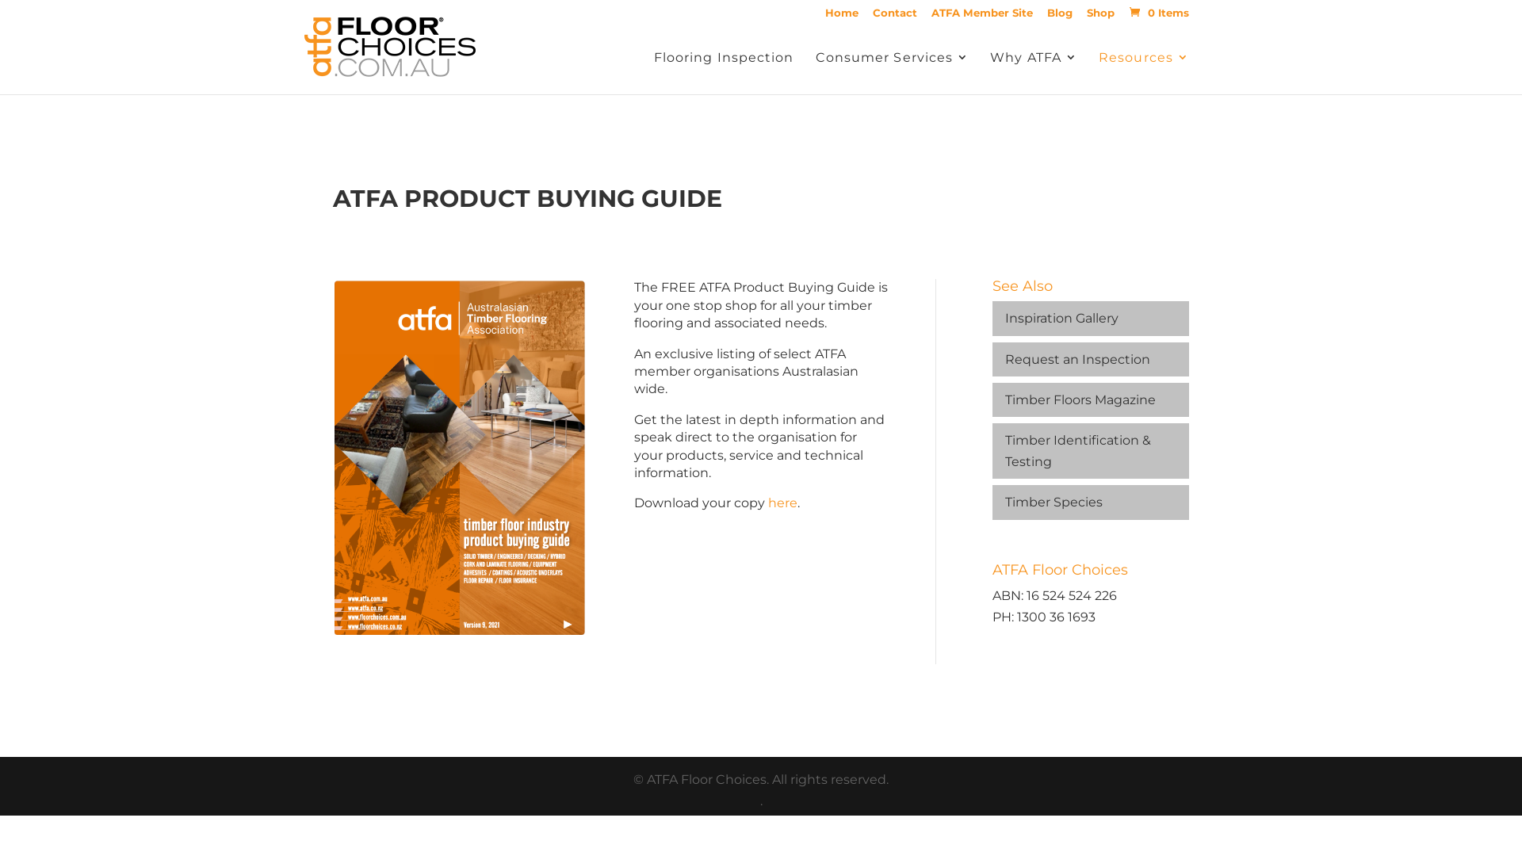  I want to click on Contact, so click(895, 17).